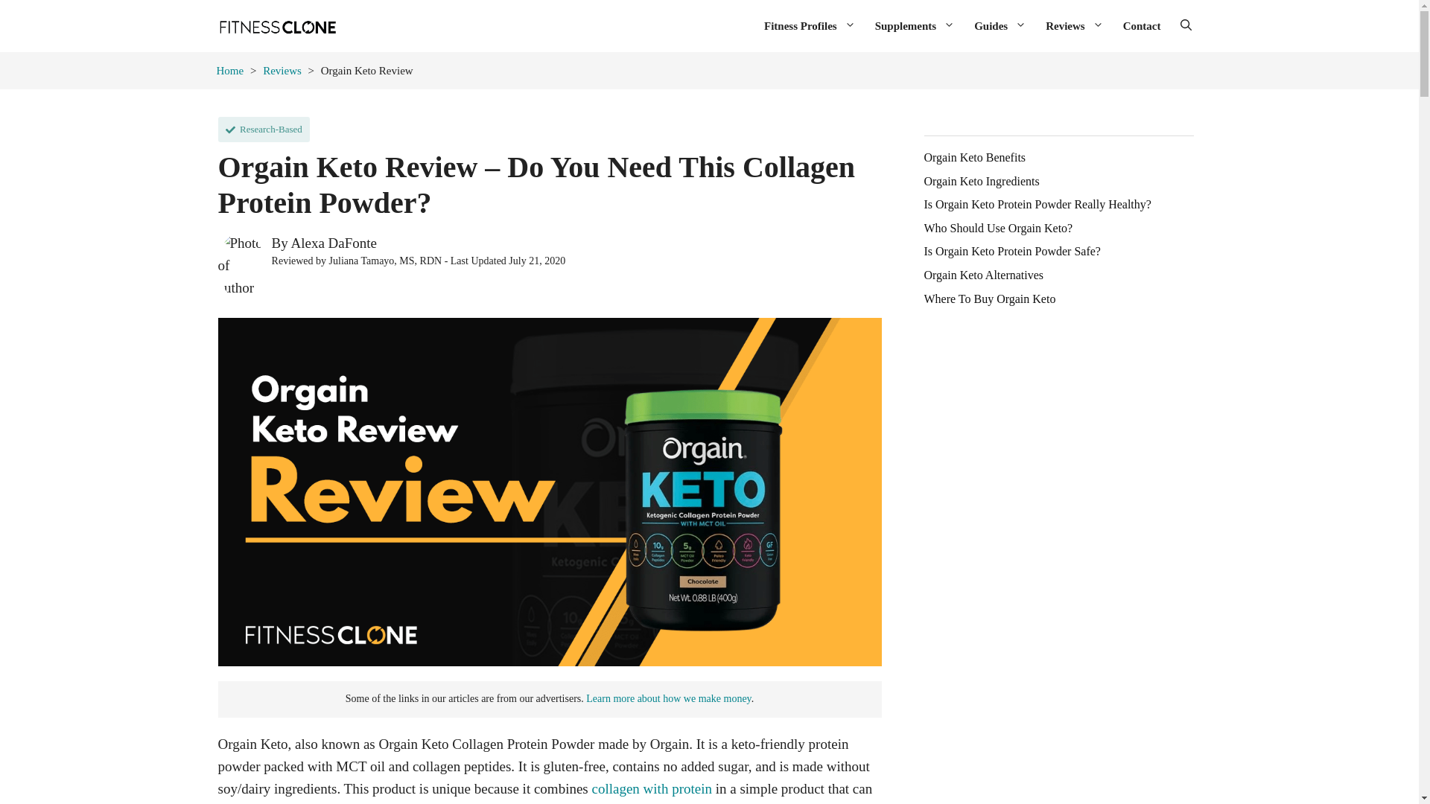 The image size is (1430, 804). What do you see at coordinates (1011, 252) in the screenshot?
I see `Is Orgain Keto Protein Powder Safe?` at bounding box center [1011, 252].